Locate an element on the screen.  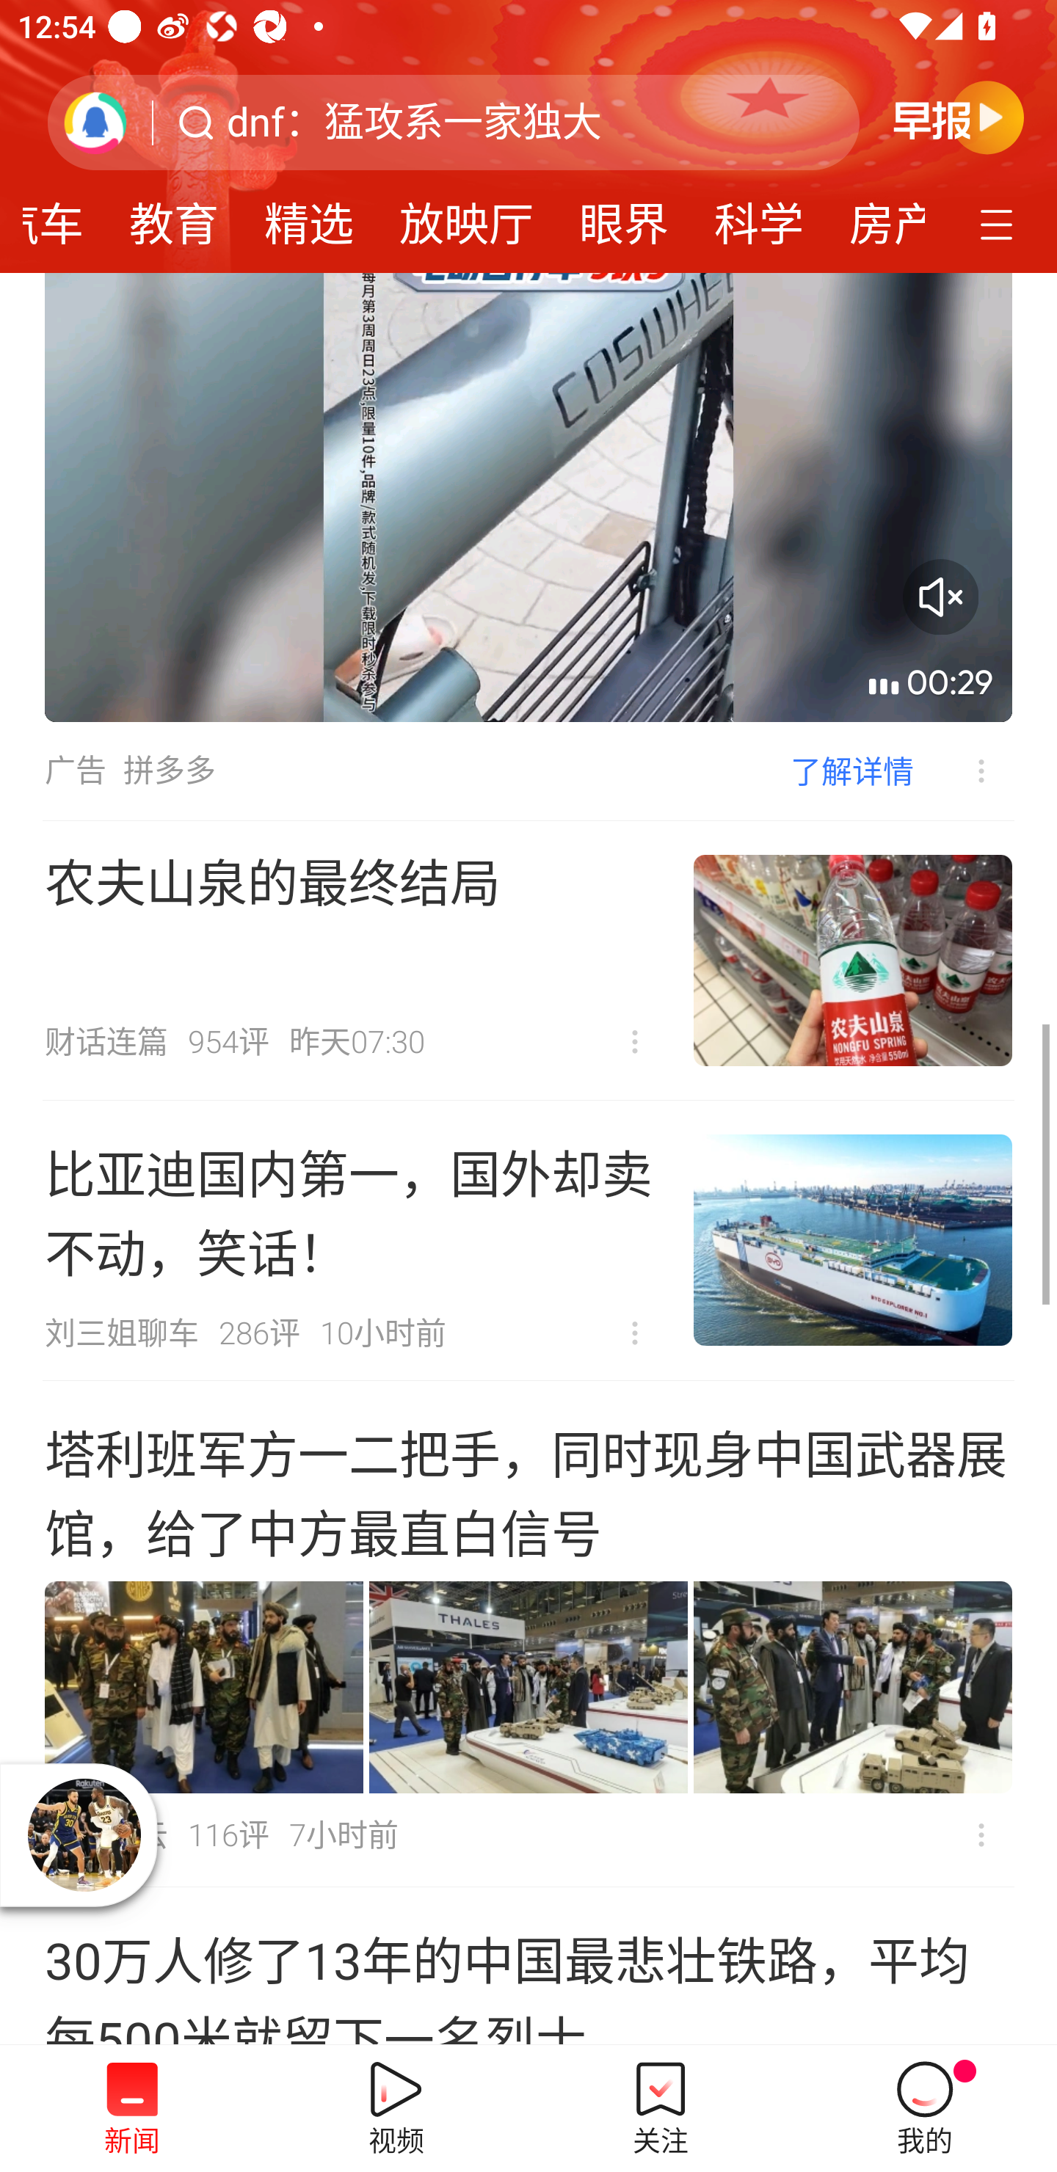
早晚报 is located at coordinates (959, 117).